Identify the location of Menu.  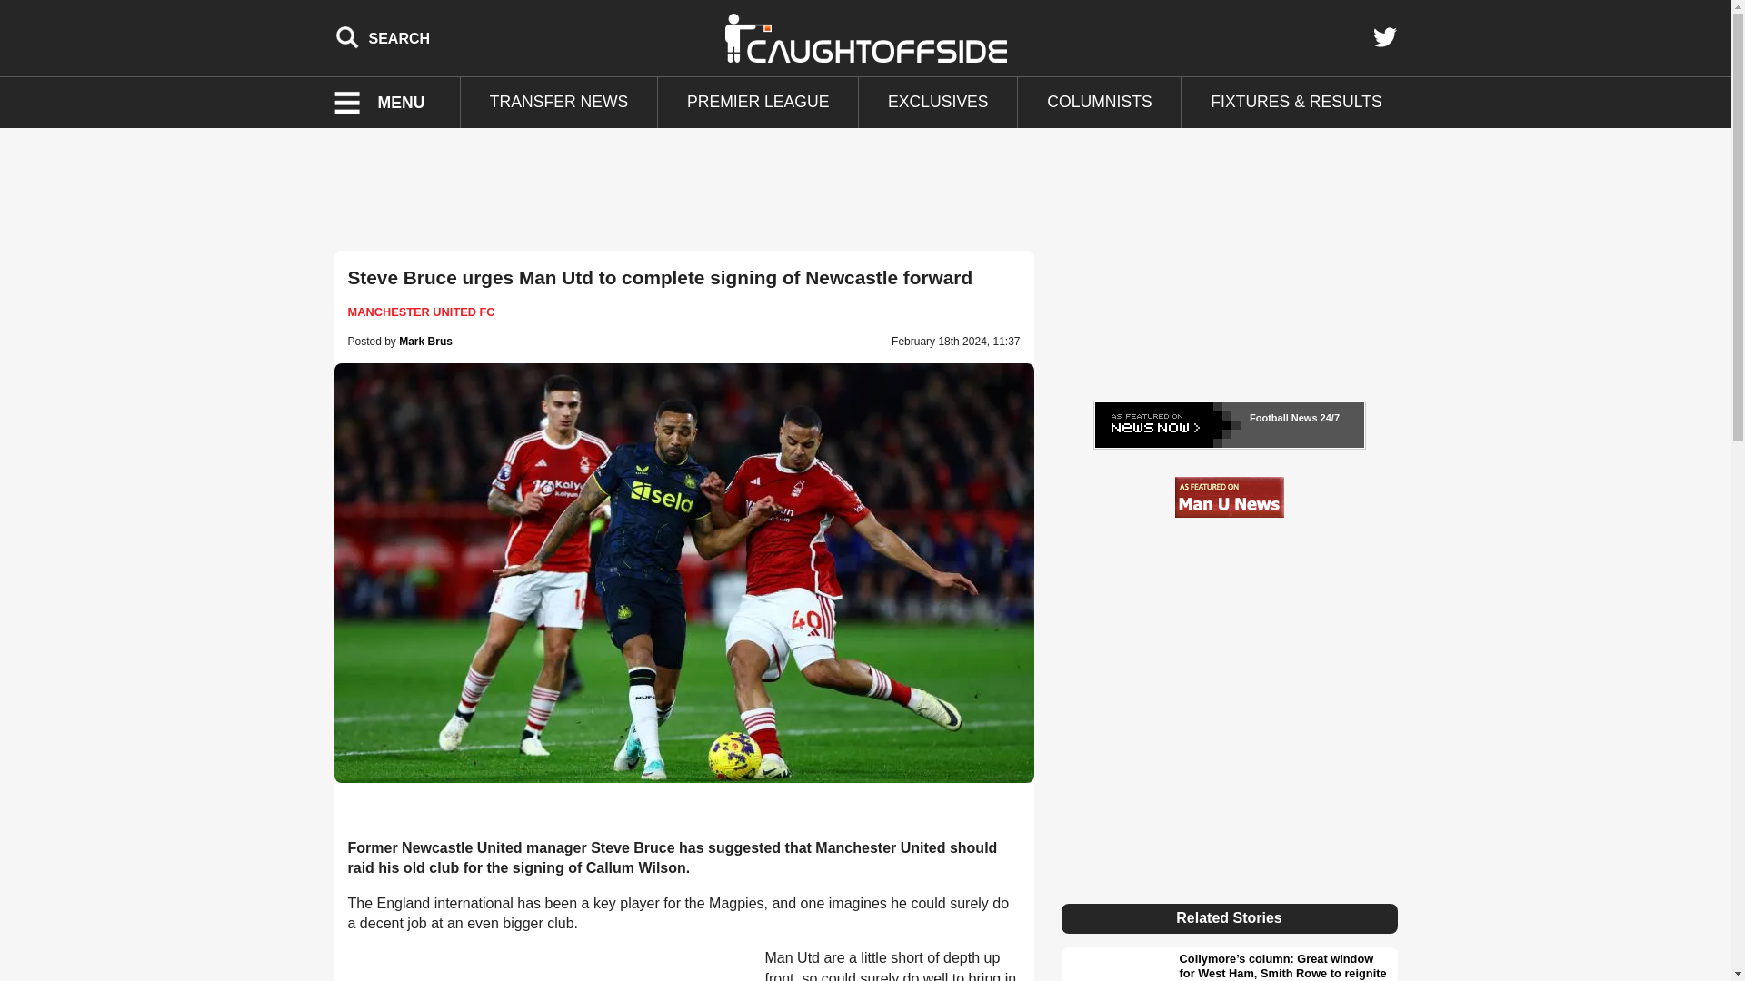
(391, 103).